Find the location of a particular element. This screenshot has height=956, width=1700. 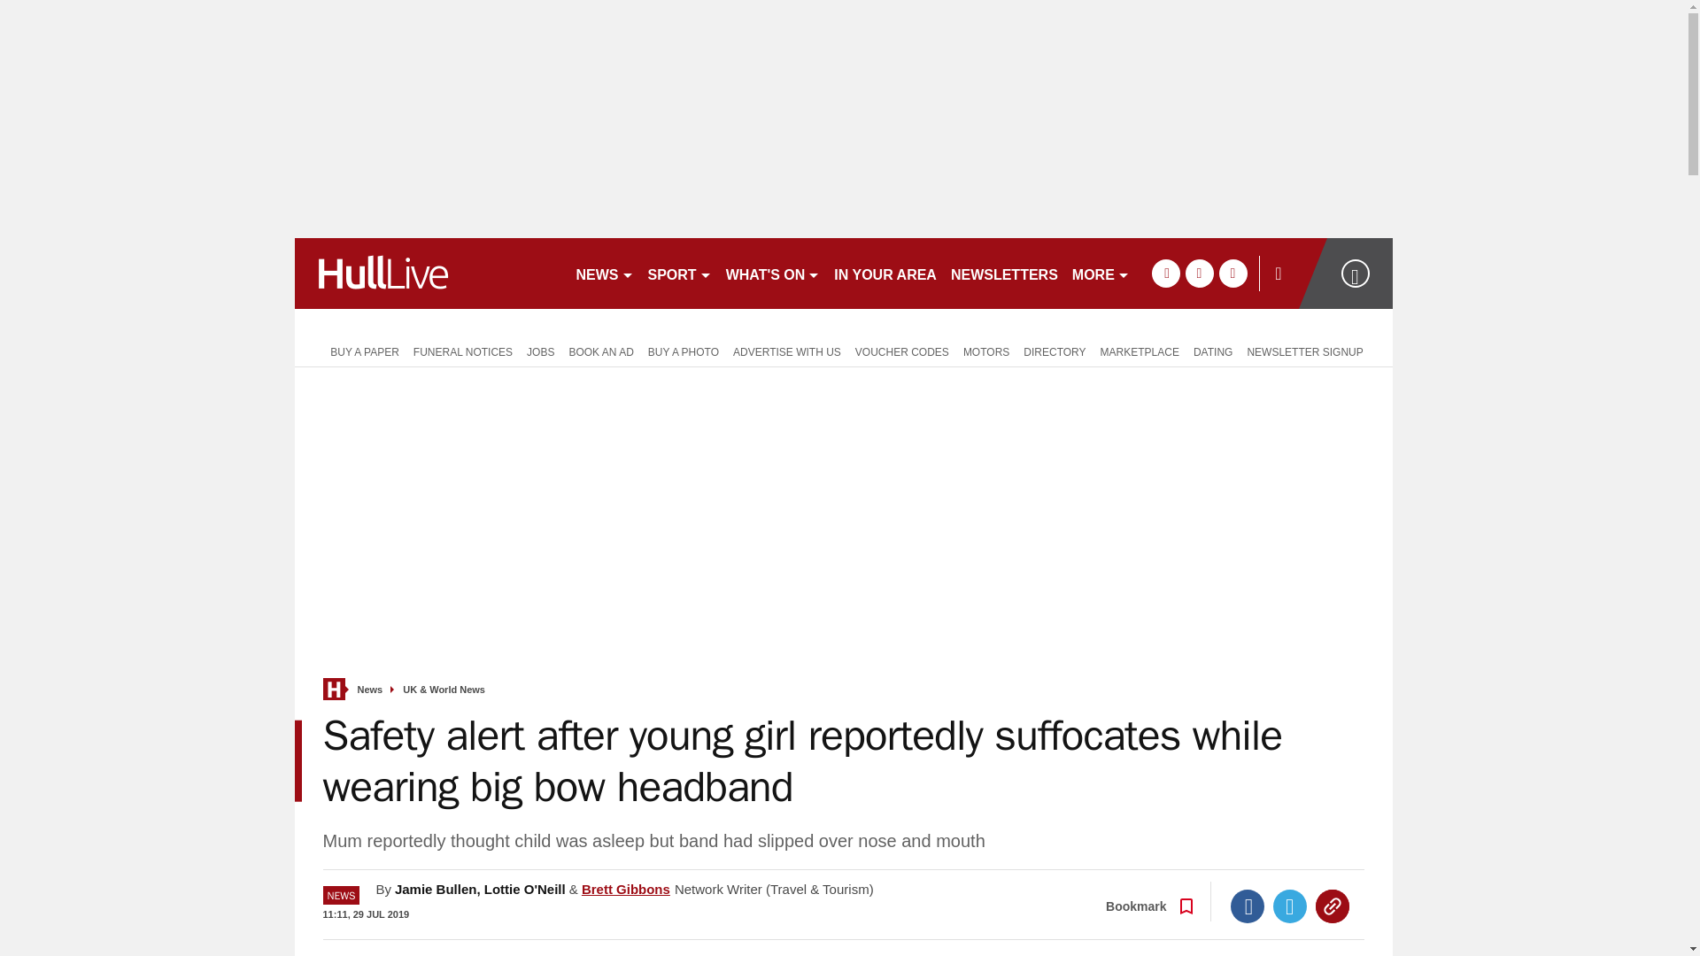

Twitter is located at coordinates (1290, 906).